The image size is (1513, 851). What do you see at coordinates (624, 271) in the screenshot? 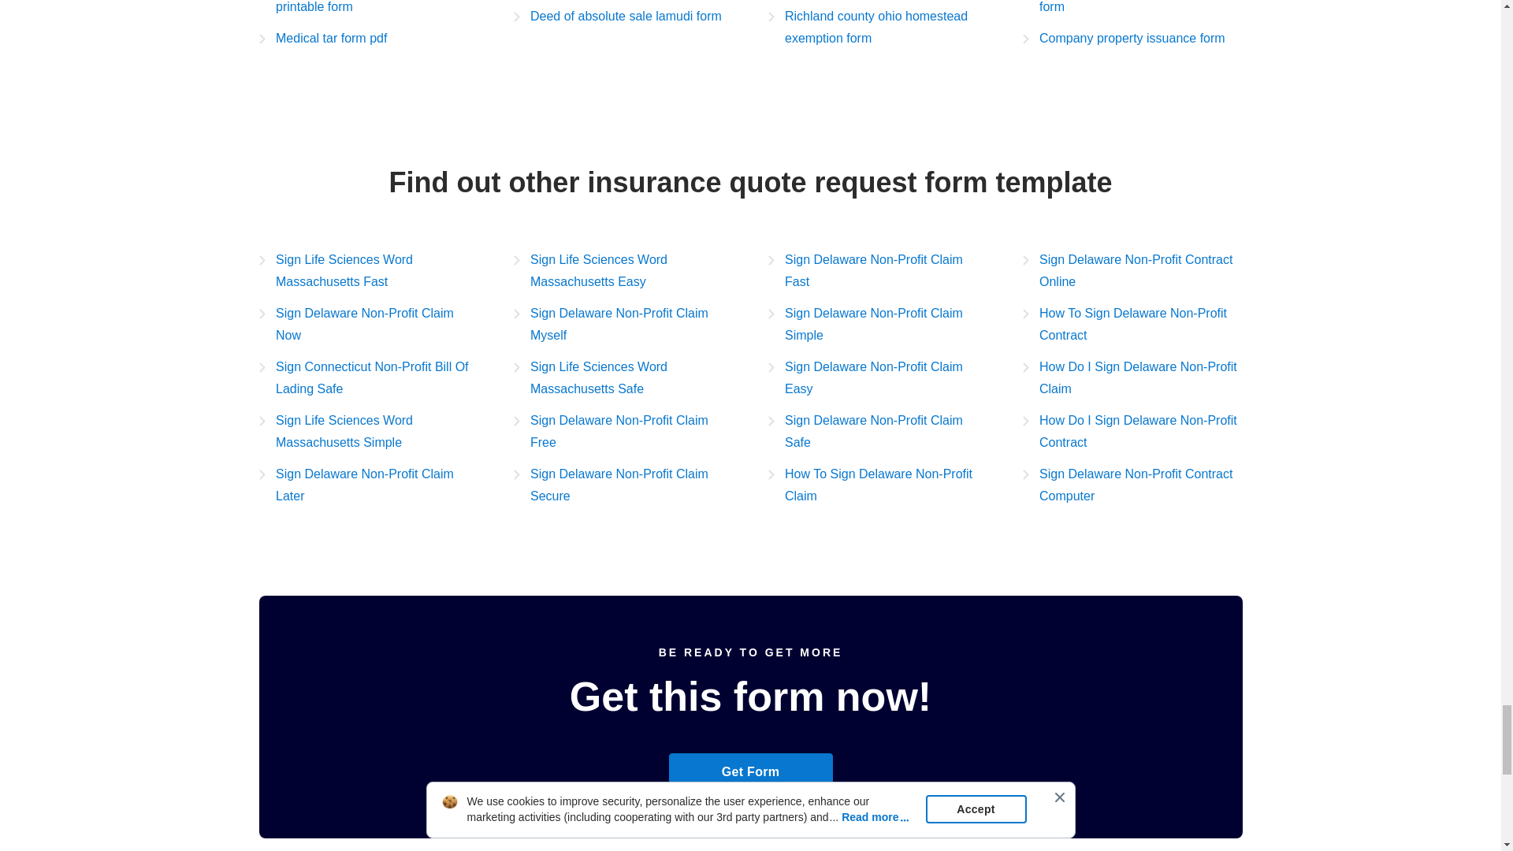
I see `Sign Life Sciences Word Massachusetts Easy` at bounding box center [624, 271].